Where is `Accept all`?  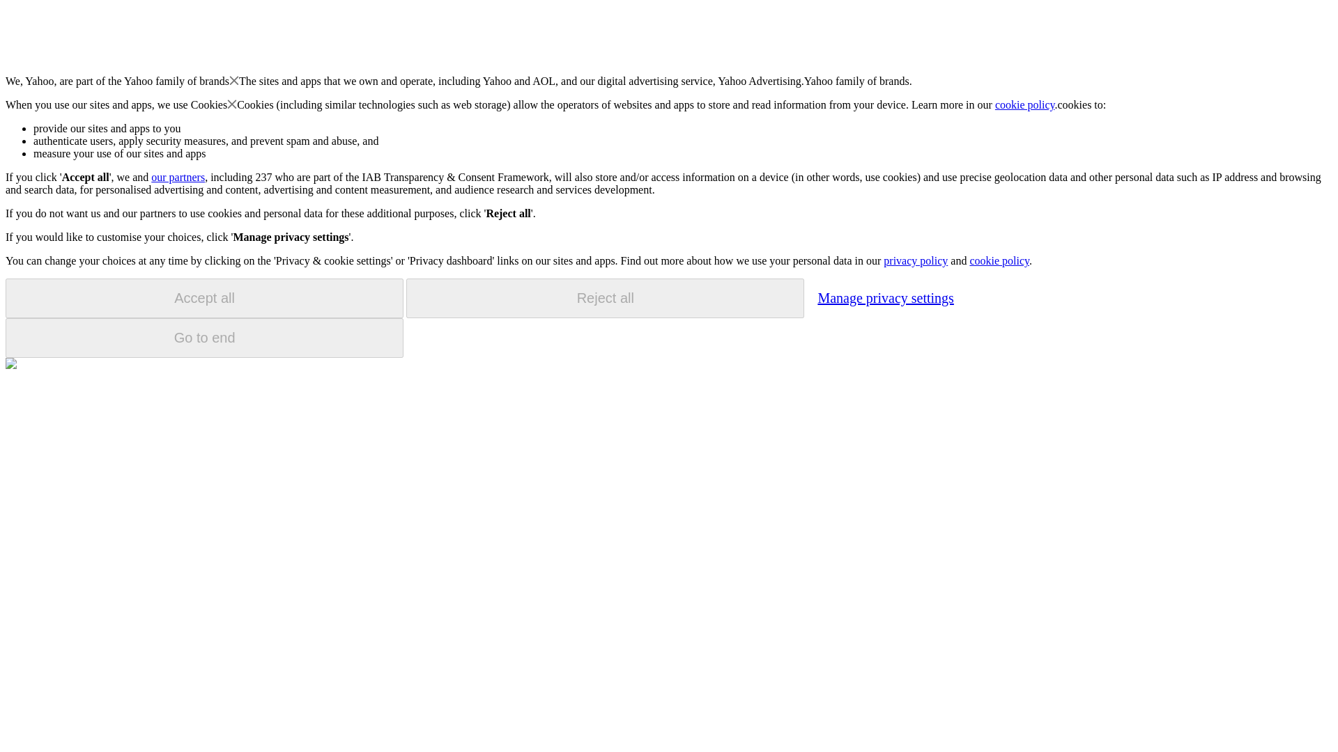
Accept all is located at coordinates (204, 298).